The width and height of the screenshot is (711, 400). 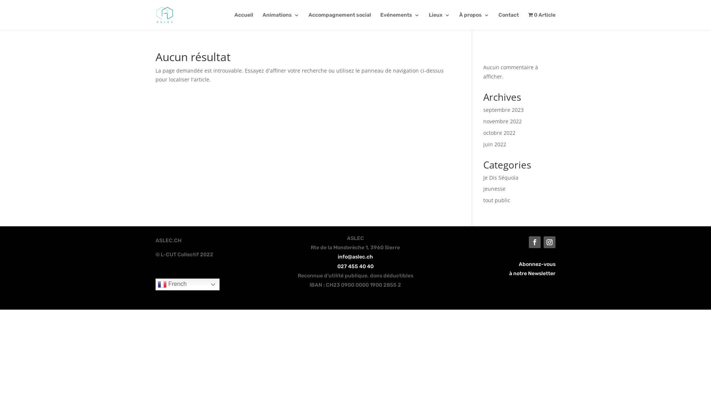 What do you see at coordinates (244, 21) in the screenshot?
I see `Accueil` at bounding box center [244, 21].